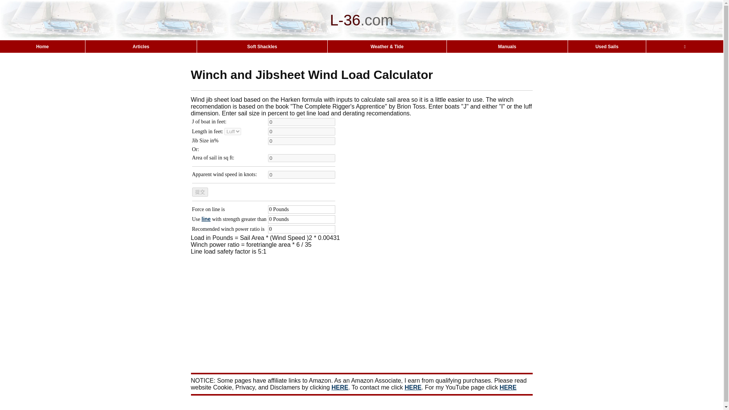 This screenshot has width=729, height=410. I want to click on line, so click(206, 219).